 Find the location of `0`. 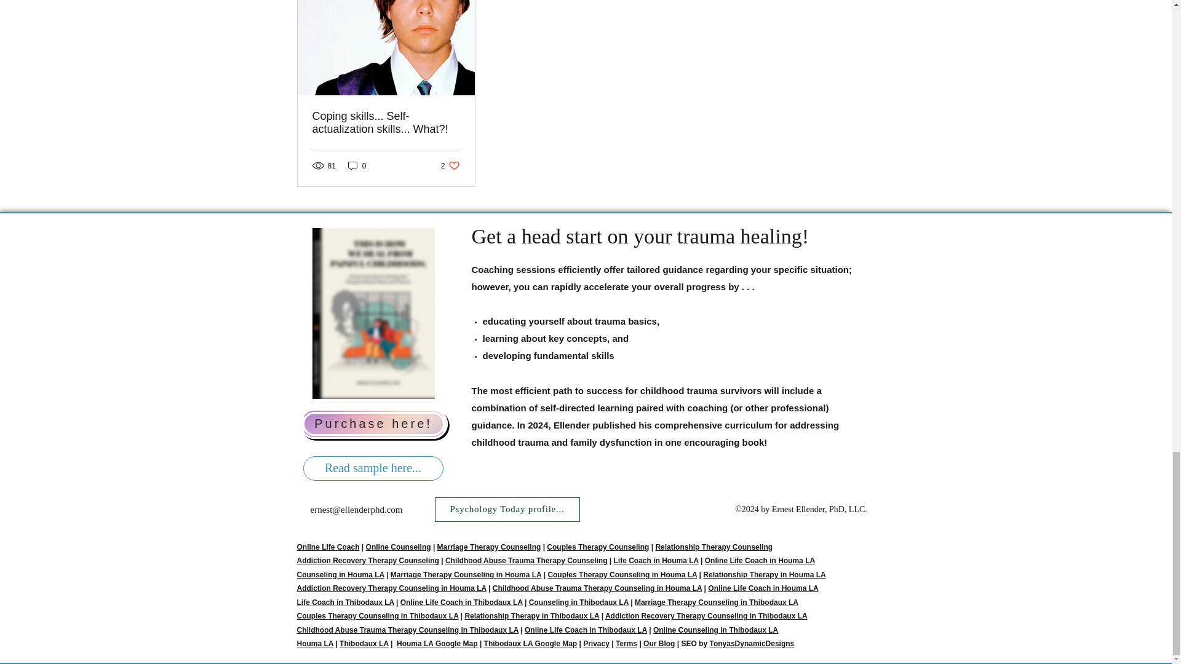

0 is located at coordinates (357, 165).